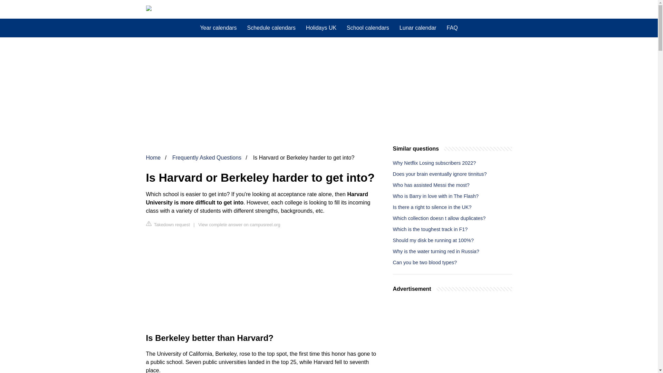 Image resolution: width=663 pixels, height=373 pixels. Describe the element at coordinates (271, 28) in the screenshot. I see `Schedule calendars` at that location.